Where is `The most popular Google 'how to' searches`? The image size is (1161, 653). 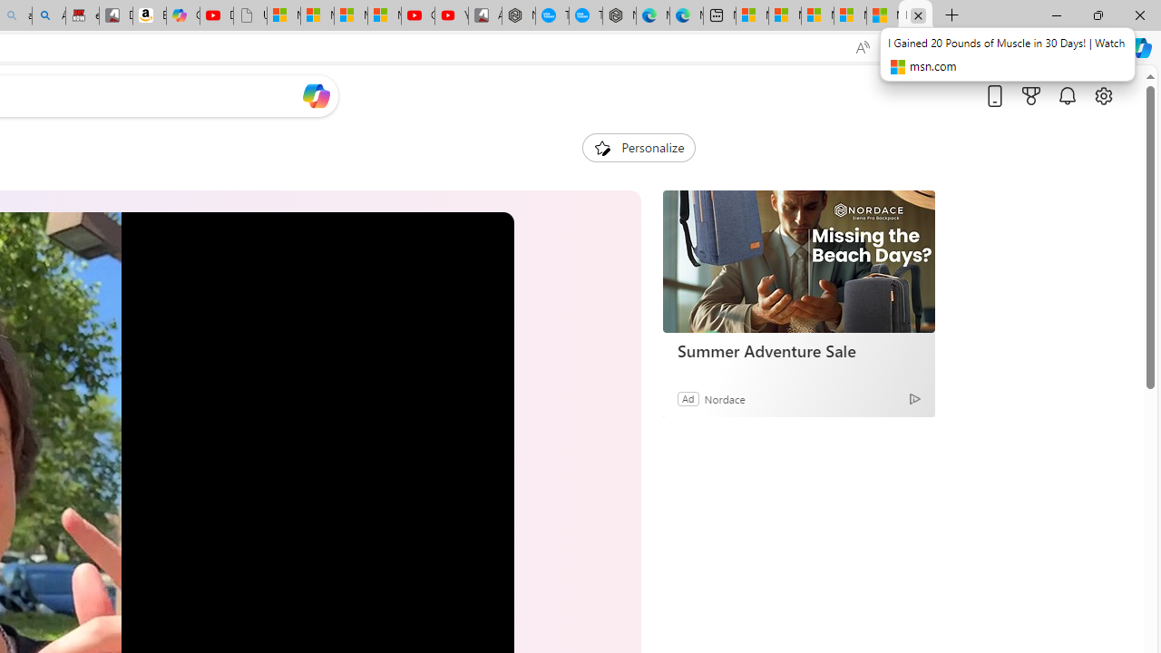
The most popular Google 'how to' searches is located at coordinates (586, 16).